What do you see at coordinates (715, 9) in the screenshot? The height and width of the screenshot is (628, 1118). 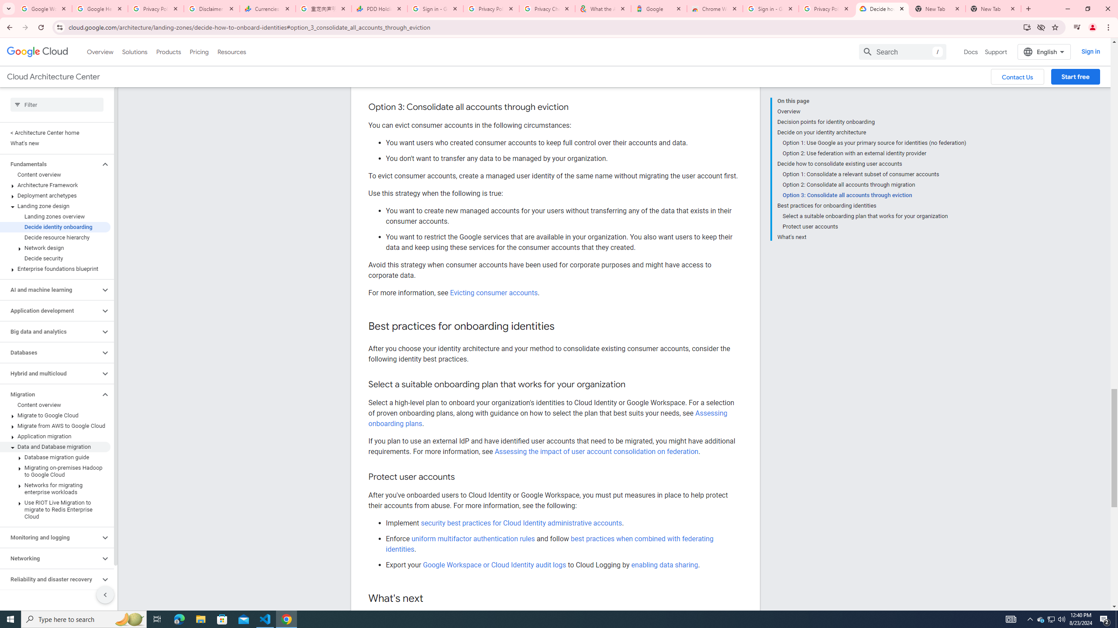 I see `Chrome Web Store - Color themes by Chrome` at bounding box center [715, 9].